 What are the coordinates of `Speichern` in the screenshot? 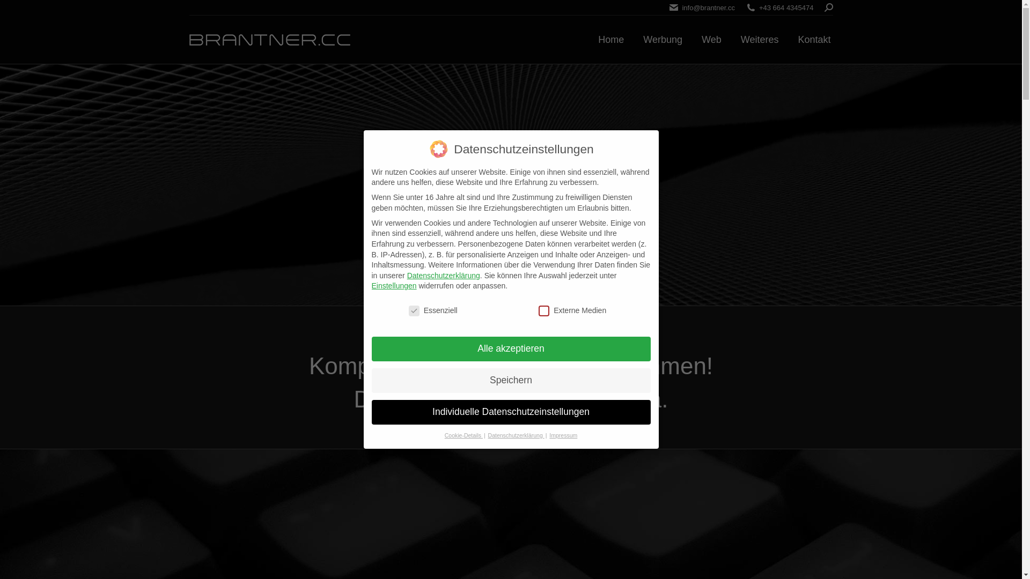 It's located at (511, 381).